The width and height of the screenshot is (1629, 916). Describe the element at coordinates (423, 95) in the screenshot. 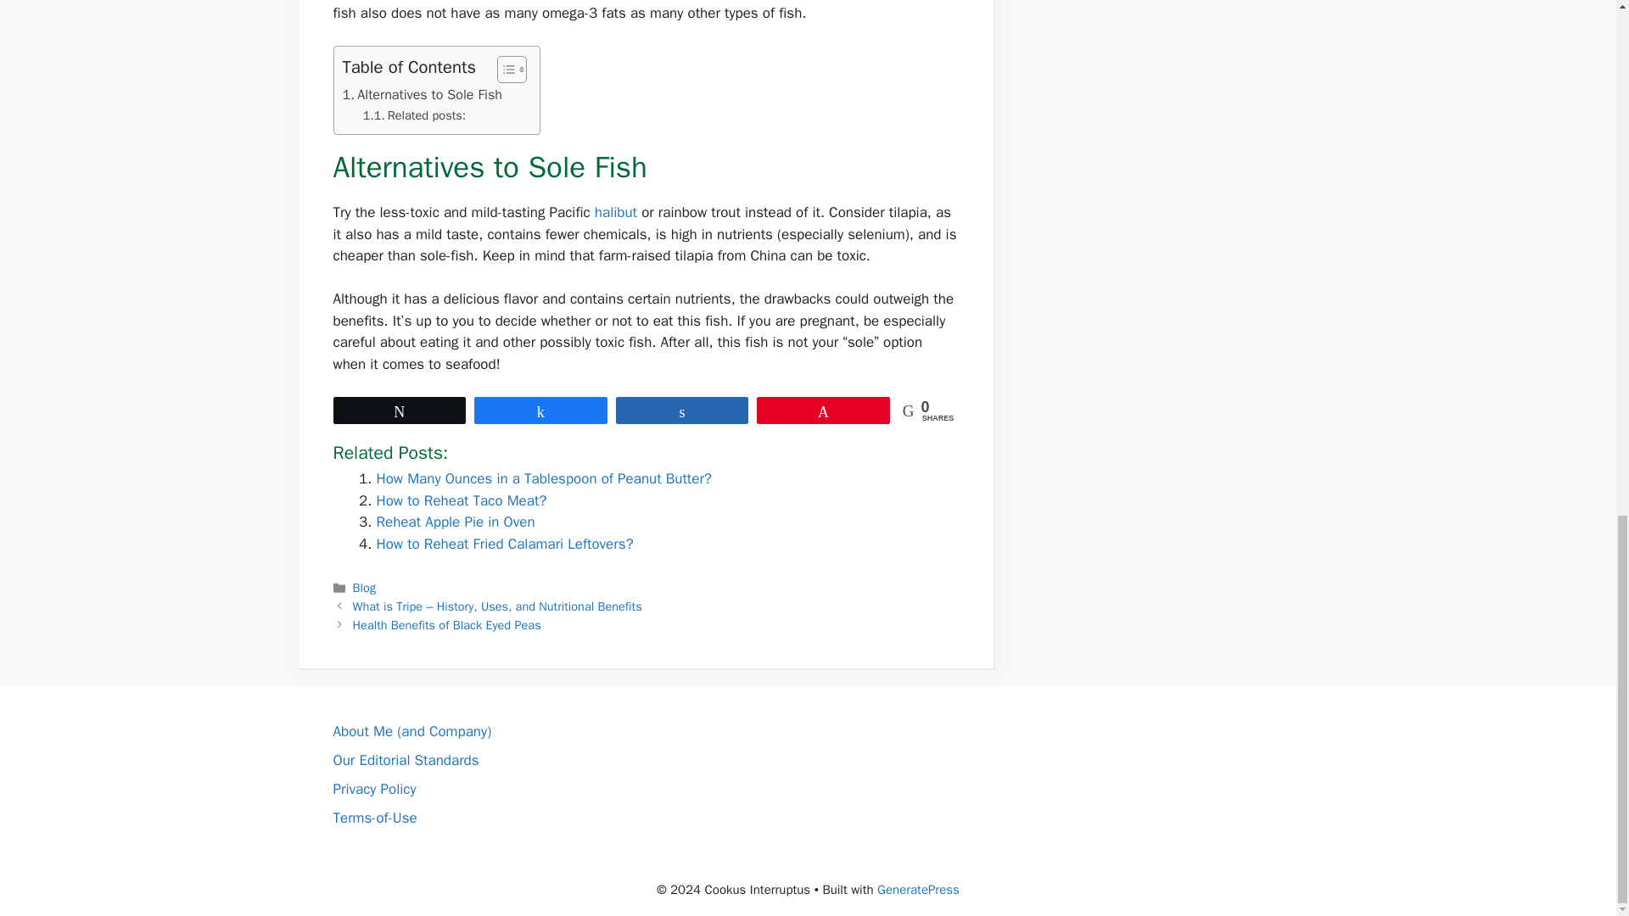

I see `Alternatives to Sole Fish` at that location.